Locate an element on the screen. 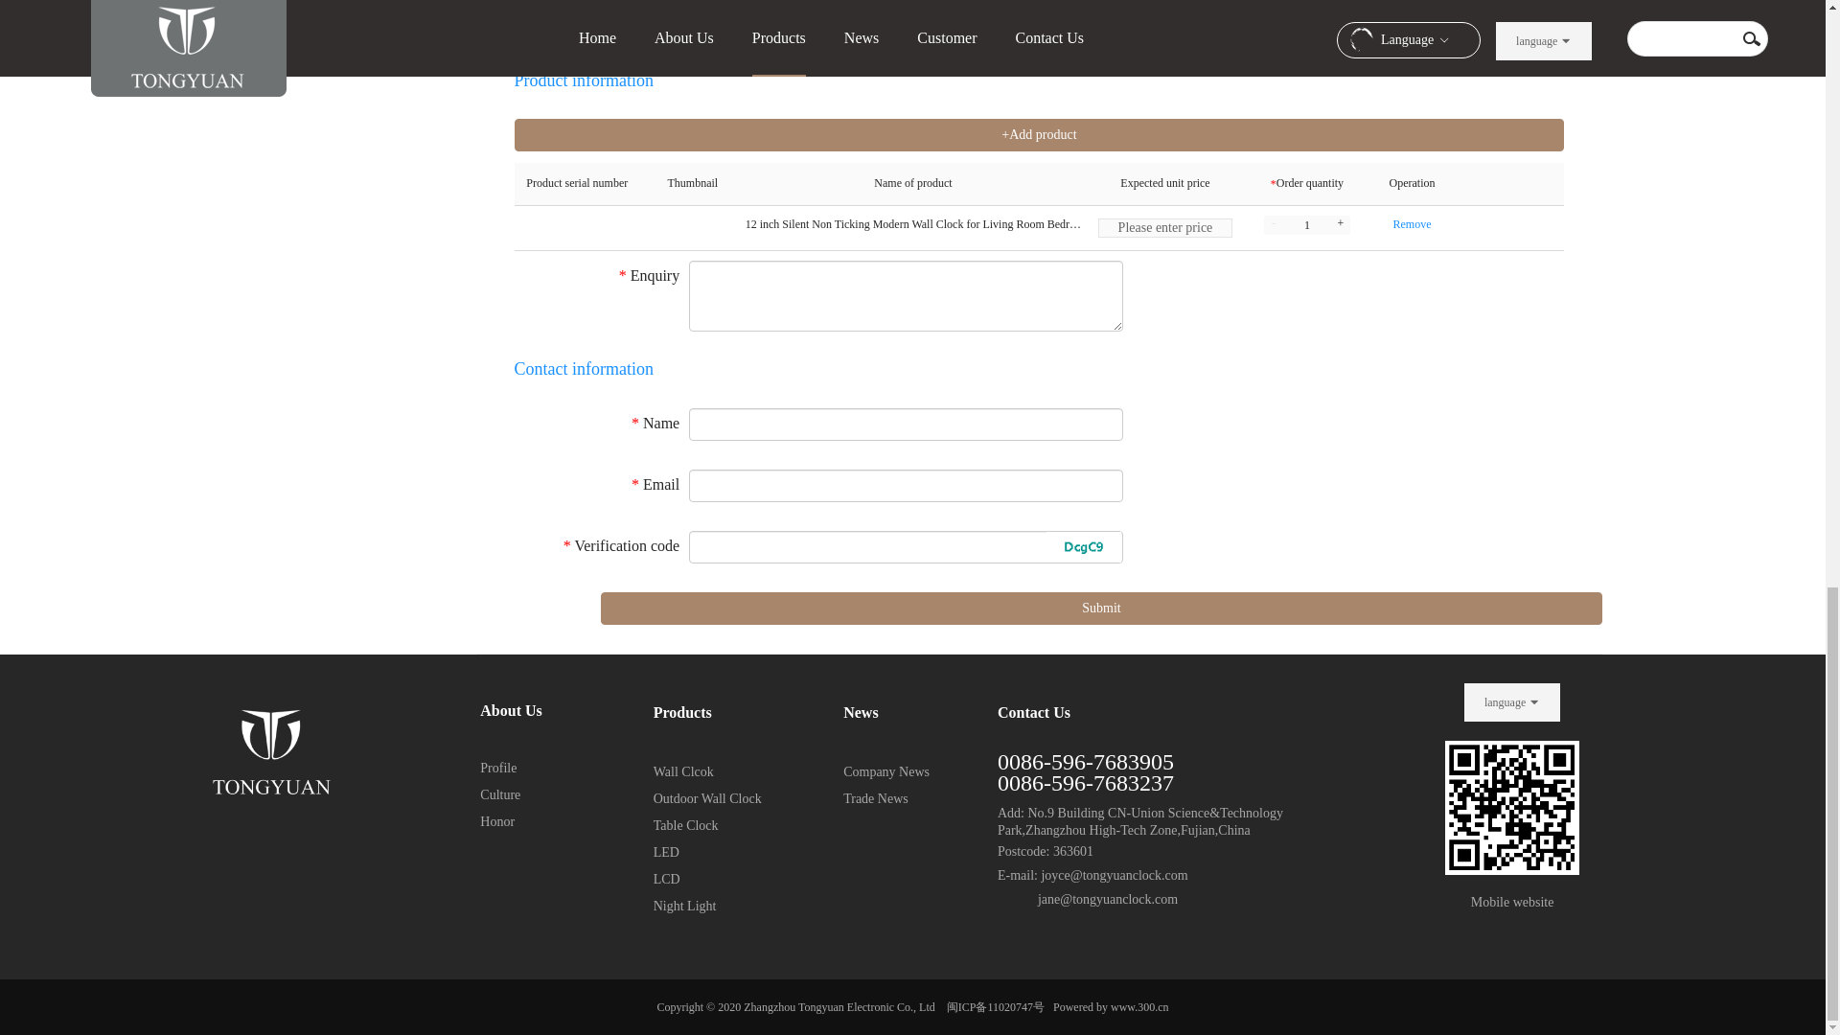  Tongyuan is located at coordinates (1511, 807).